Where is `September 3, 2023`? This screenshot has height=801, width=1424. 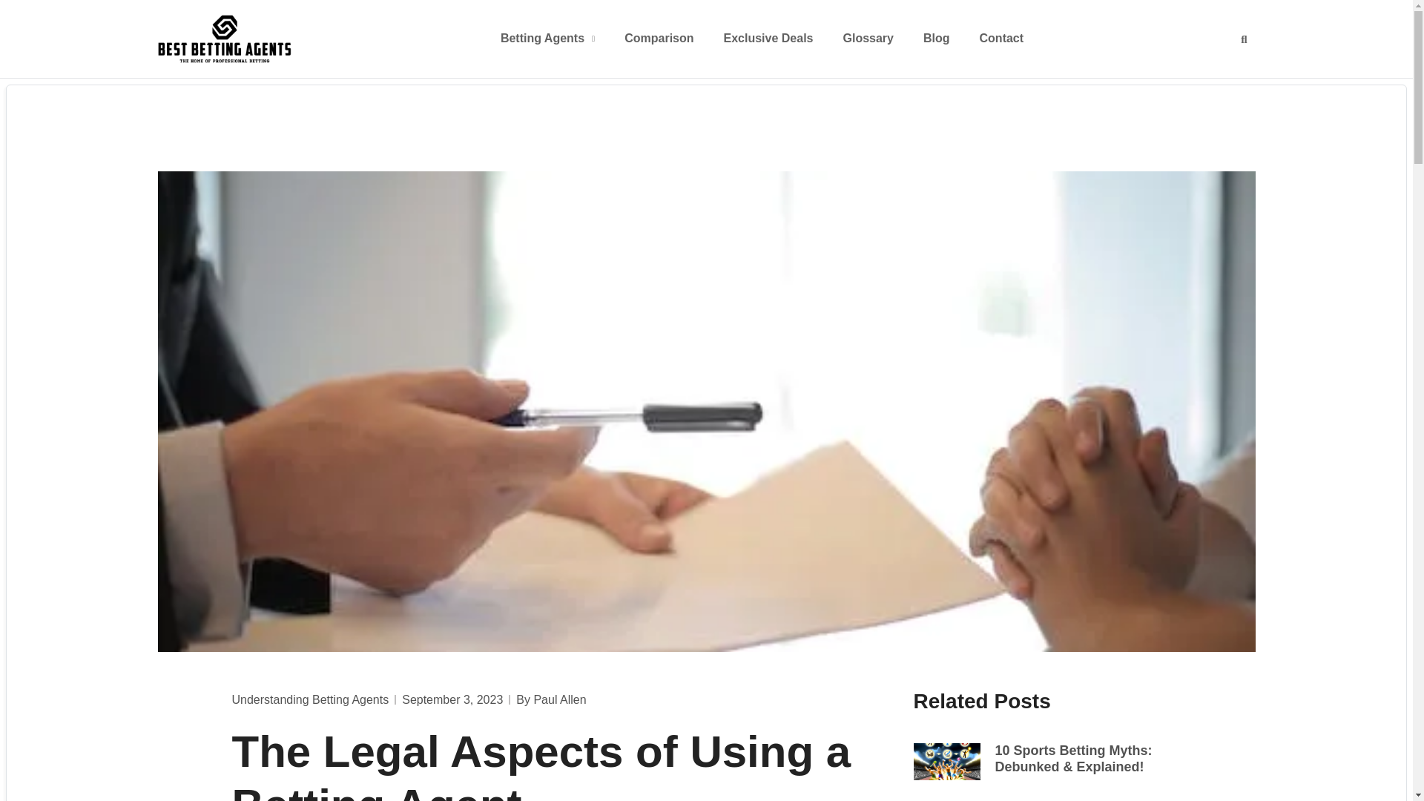 September 3, 2023 is located at coordinates (452, 700).